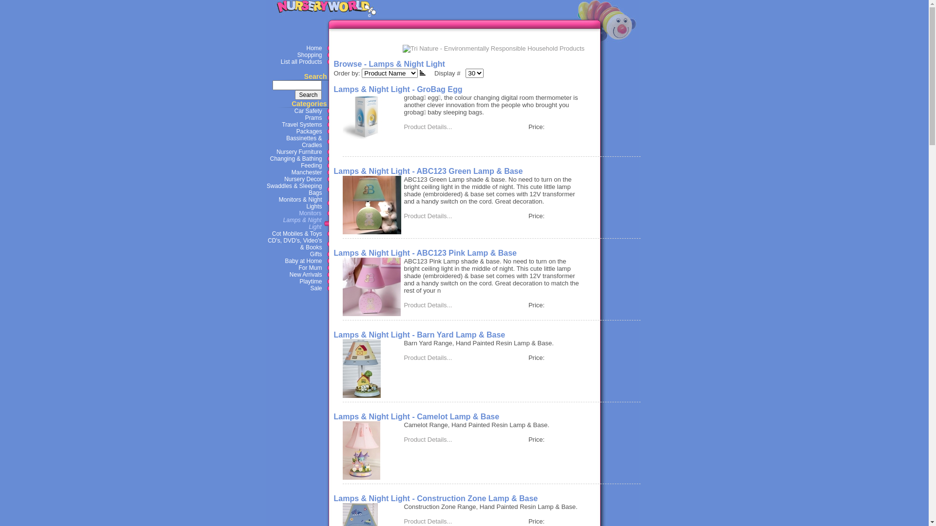  What do you see at coordinates (297, 159) in the screenshot?
I see `Changing & Bathing` at bounding box center [297, 159].